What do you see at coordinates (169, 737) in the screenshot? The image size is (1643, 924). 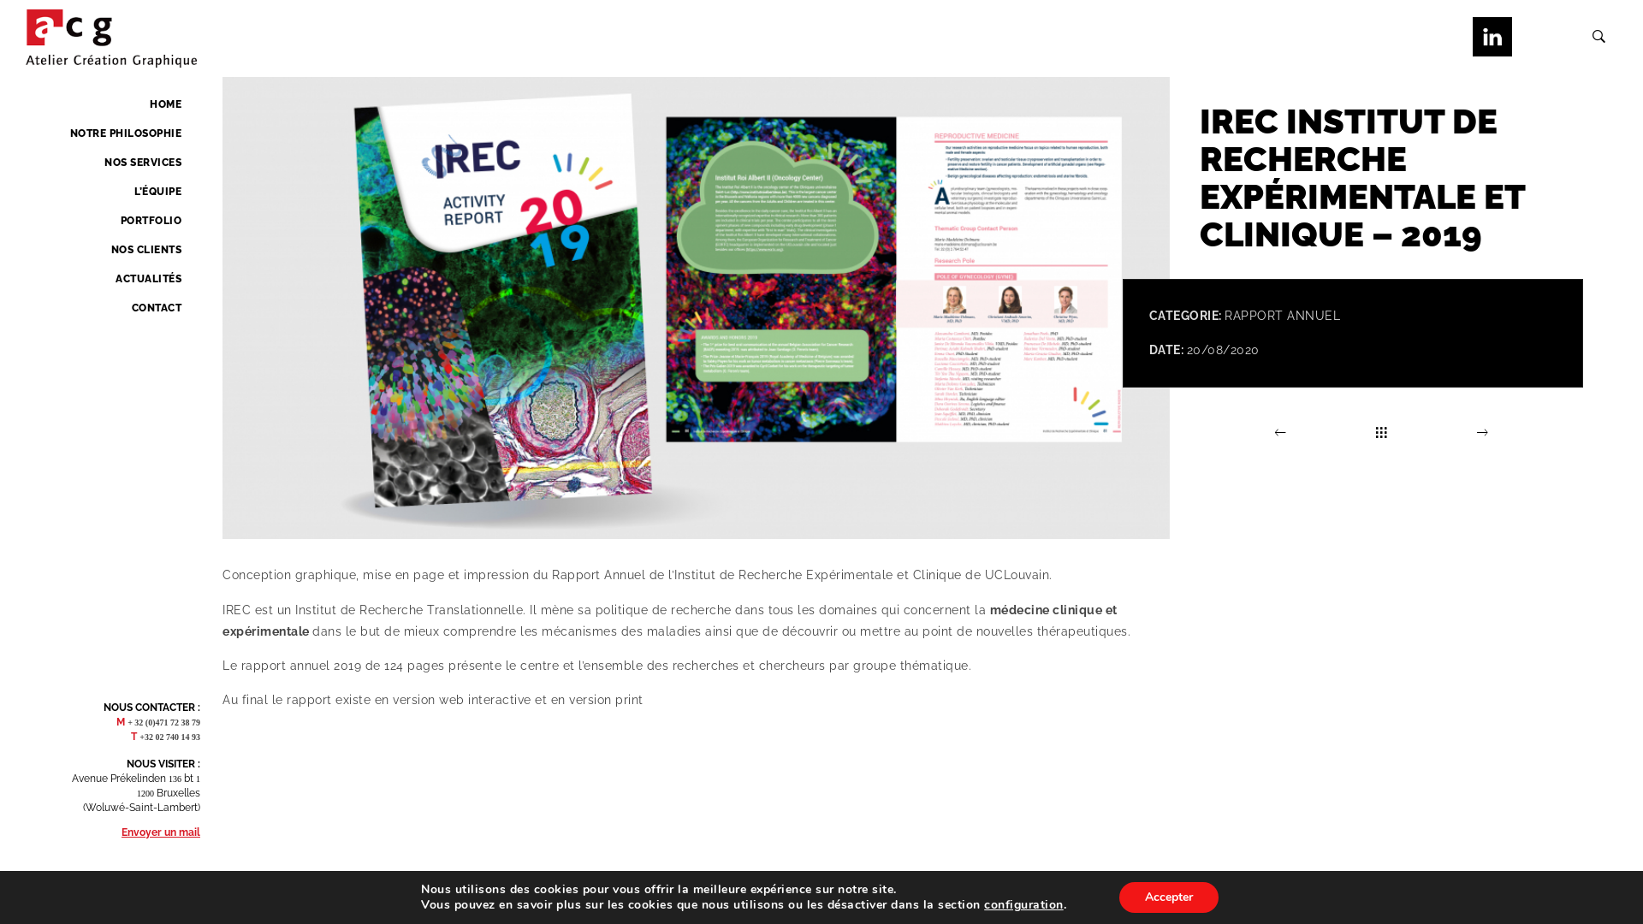 I see `+32 02 740 14 93` at bounding box center [169, 737].